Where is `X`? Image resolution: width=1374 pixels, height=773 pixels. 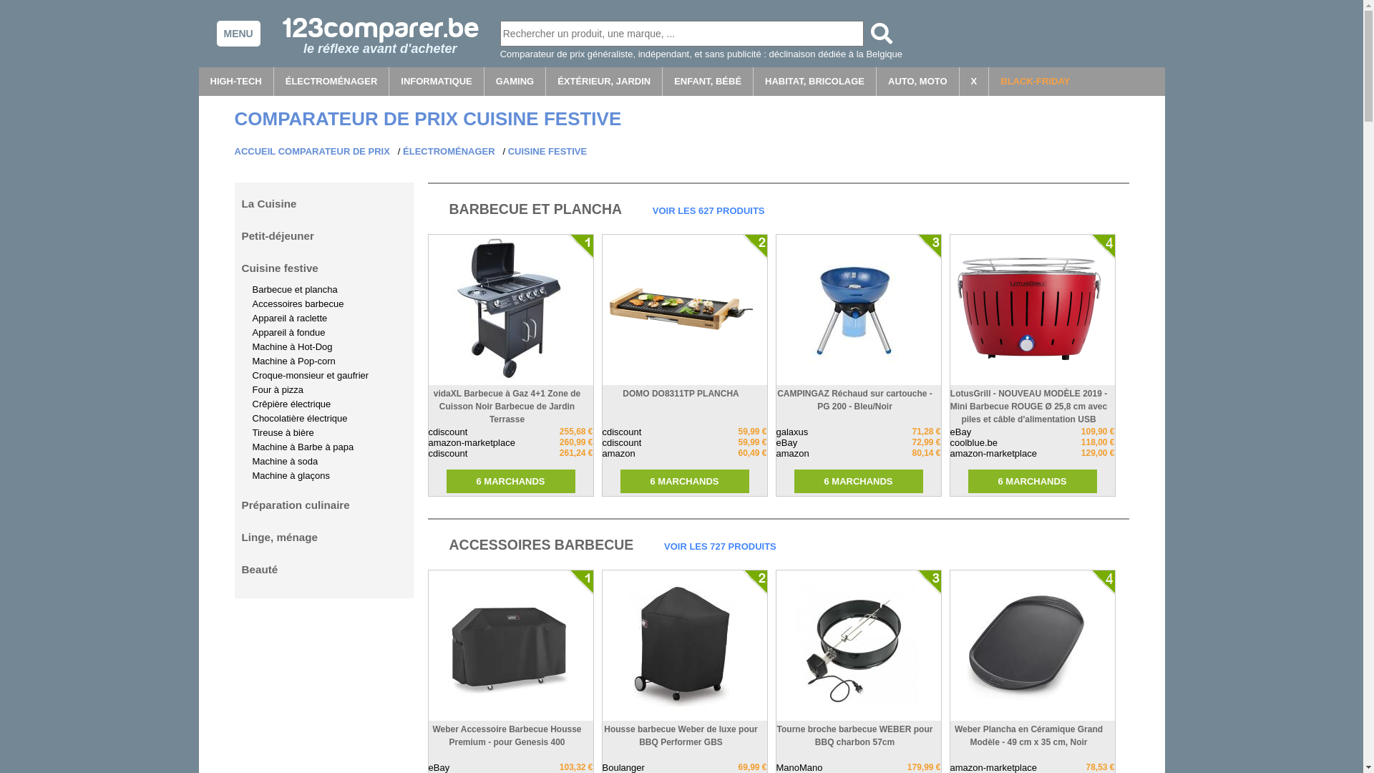
X is located at coordinates (975, 82).